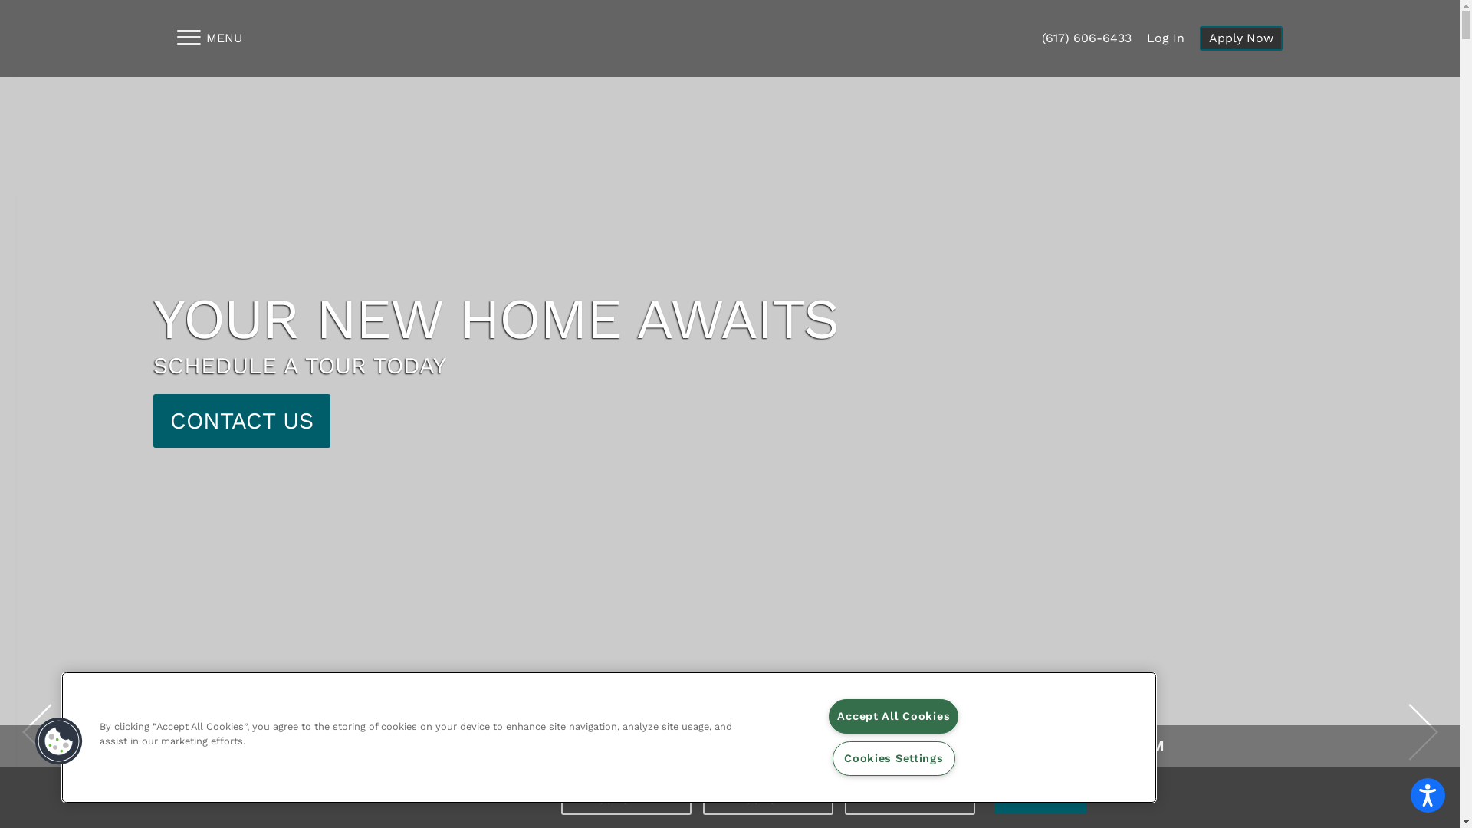  Describe the element at coordinates (1240, 38) in the screenshot. I see `Apply Now` at that location.